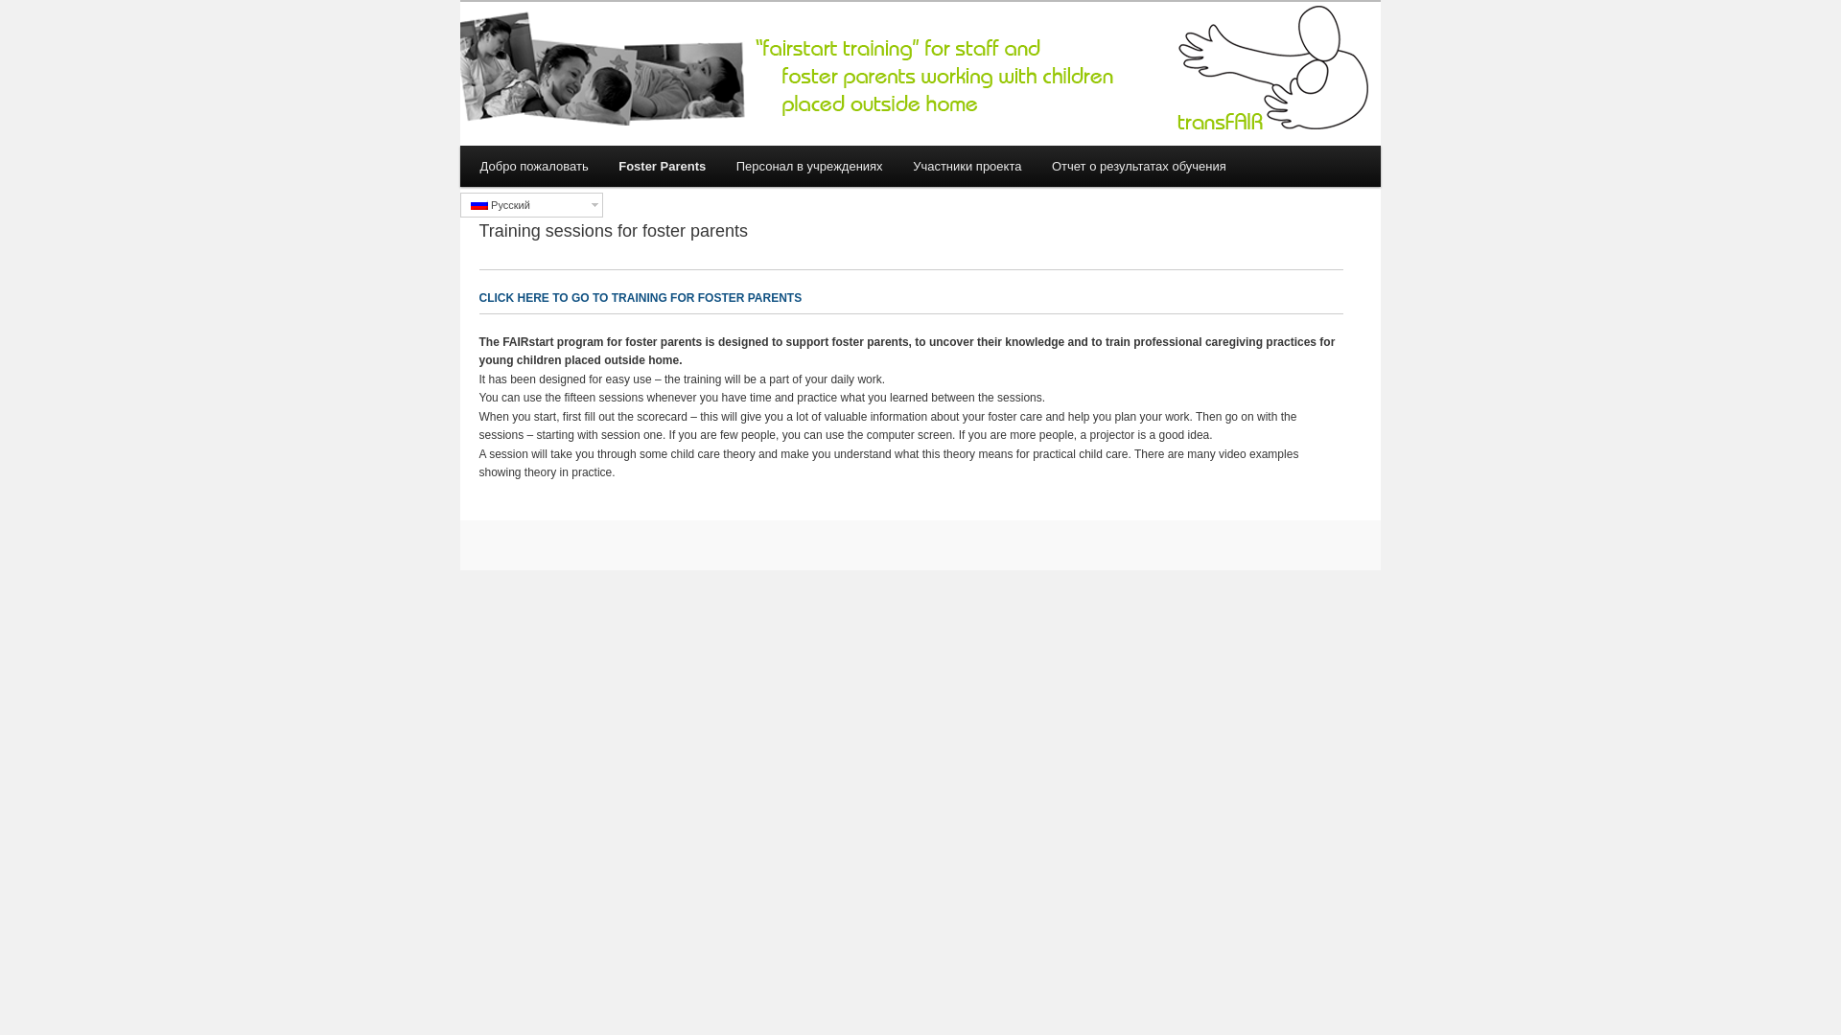  Describe the element at coordinates (548, 165) in the screenshot. I see `Skip to primary content` at that location.